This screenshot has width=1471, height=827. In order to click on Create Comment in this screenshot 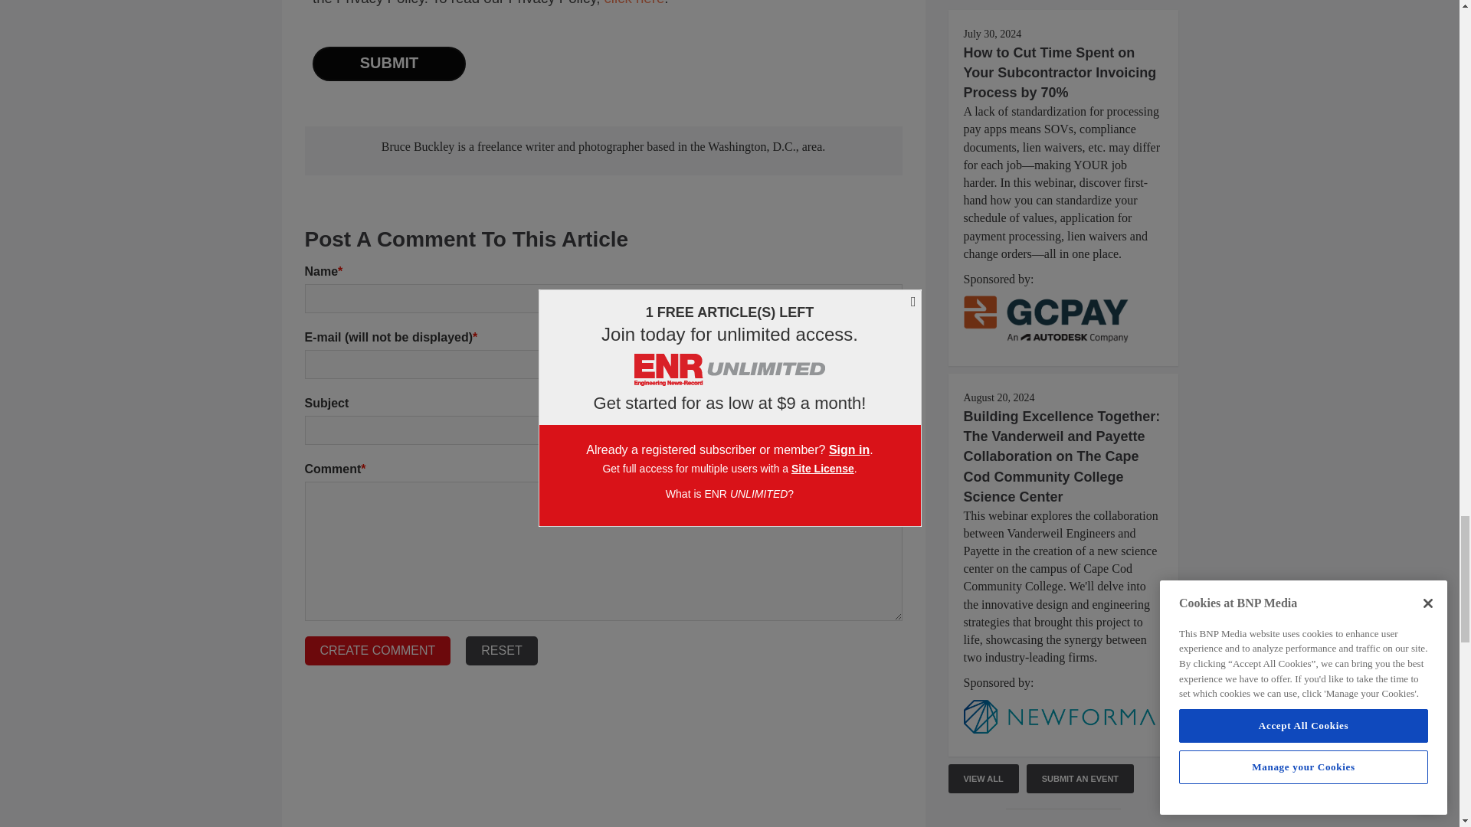, I will do `click(378, 651)`.